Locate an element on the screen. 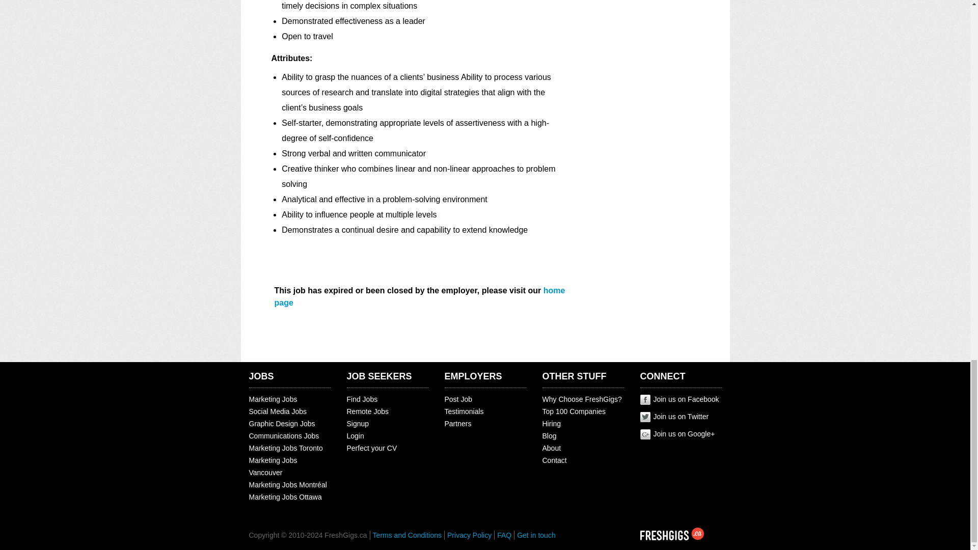 This screenshot has height=550, width=978. JOBS is located at coordinates (261, 376).